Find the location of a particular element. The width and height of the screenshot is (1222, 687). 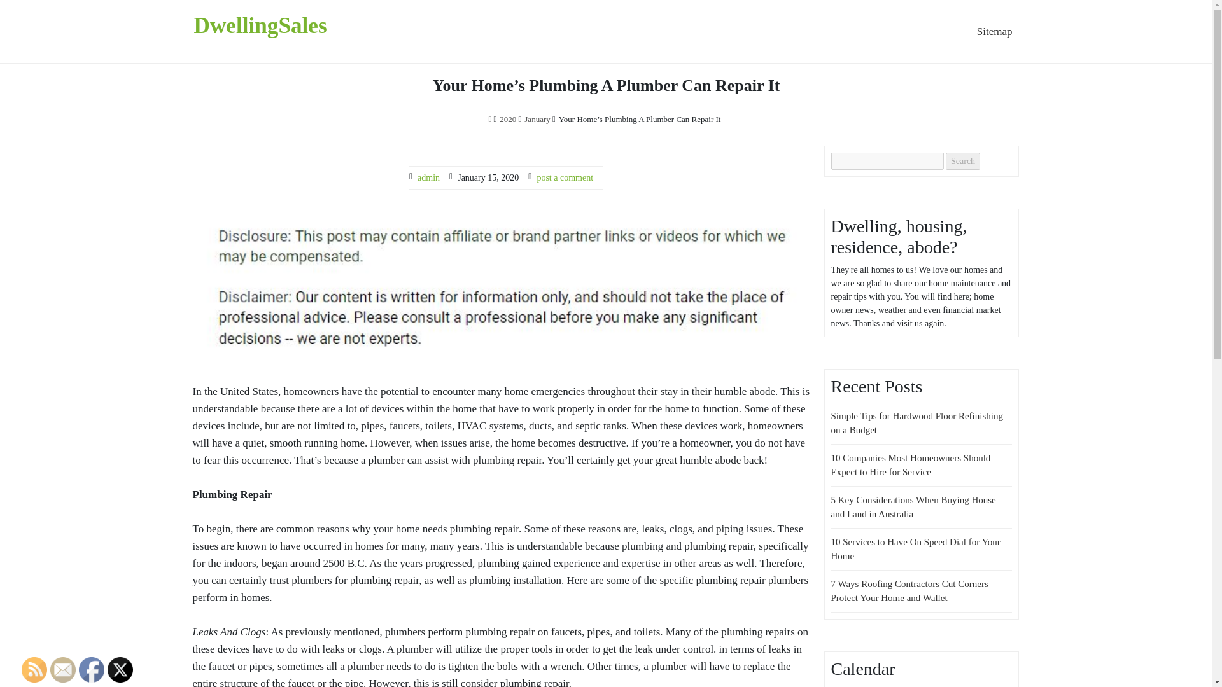

RSS is located at coordinates (34, 669).